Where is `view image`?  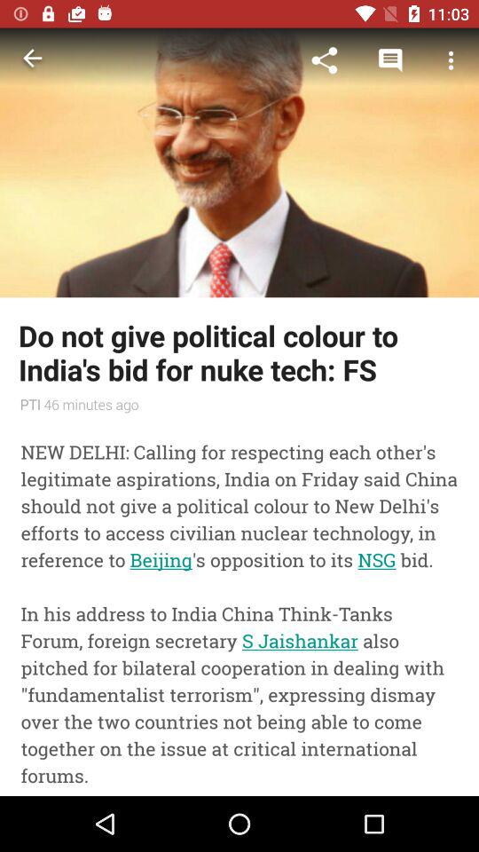 view image is located at coordinates (239, 162).